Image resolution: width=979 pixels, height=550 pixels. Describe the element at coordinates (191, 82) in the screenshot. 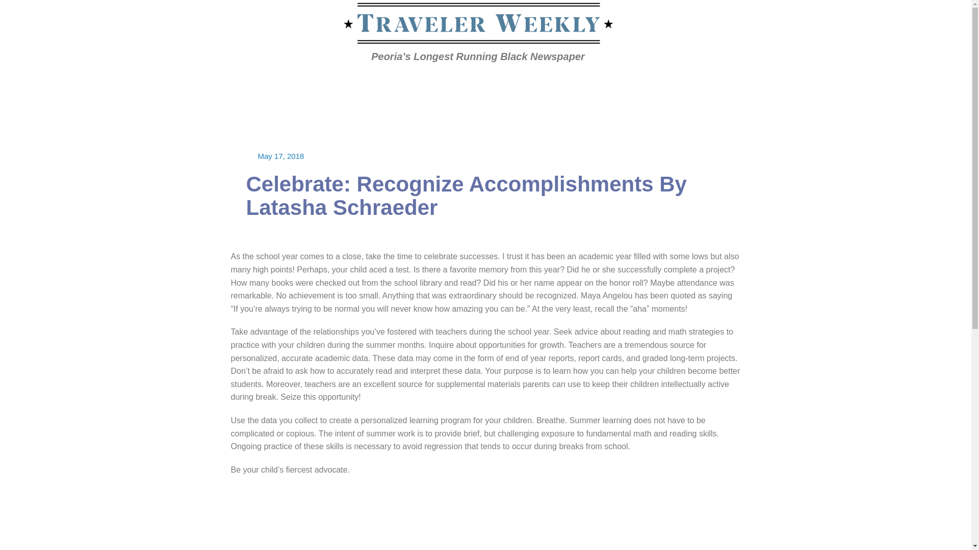

I see `Home` at that location.